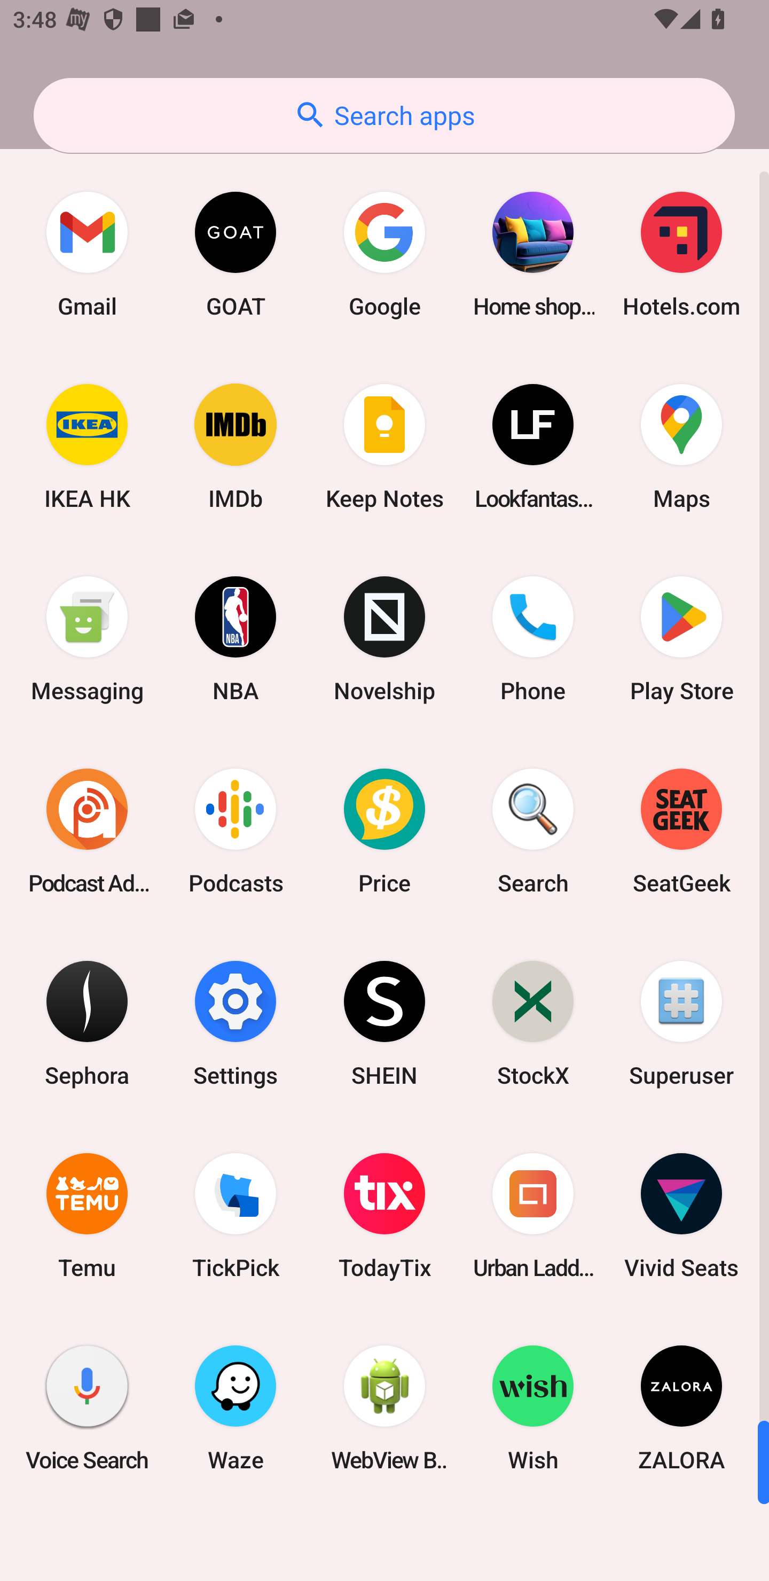 This screenshot has width=769, height=1581. Describe the element at coordinates (384, 115) in the screenshot. I see `  Search apps` at that location.